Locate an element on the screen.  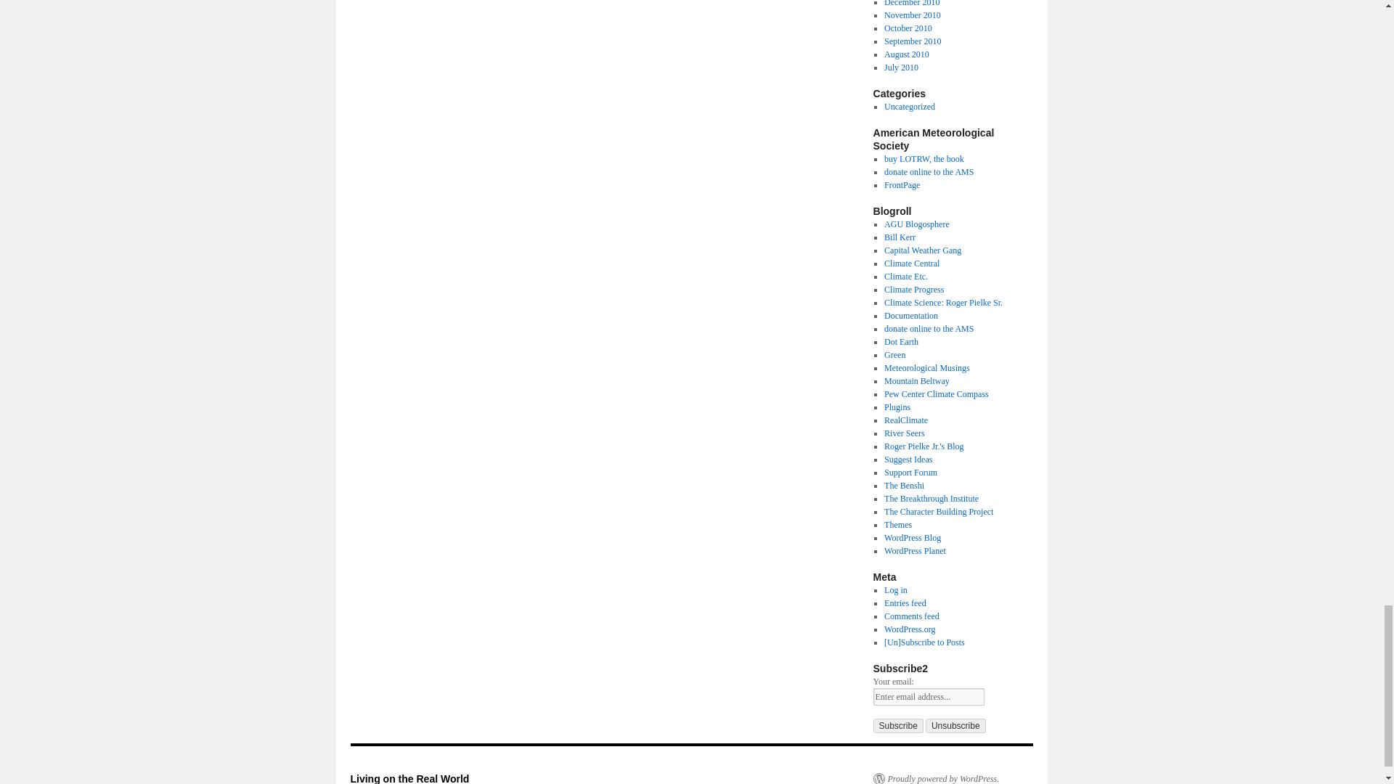
Enter email address... is located at coordinates (928, 697).